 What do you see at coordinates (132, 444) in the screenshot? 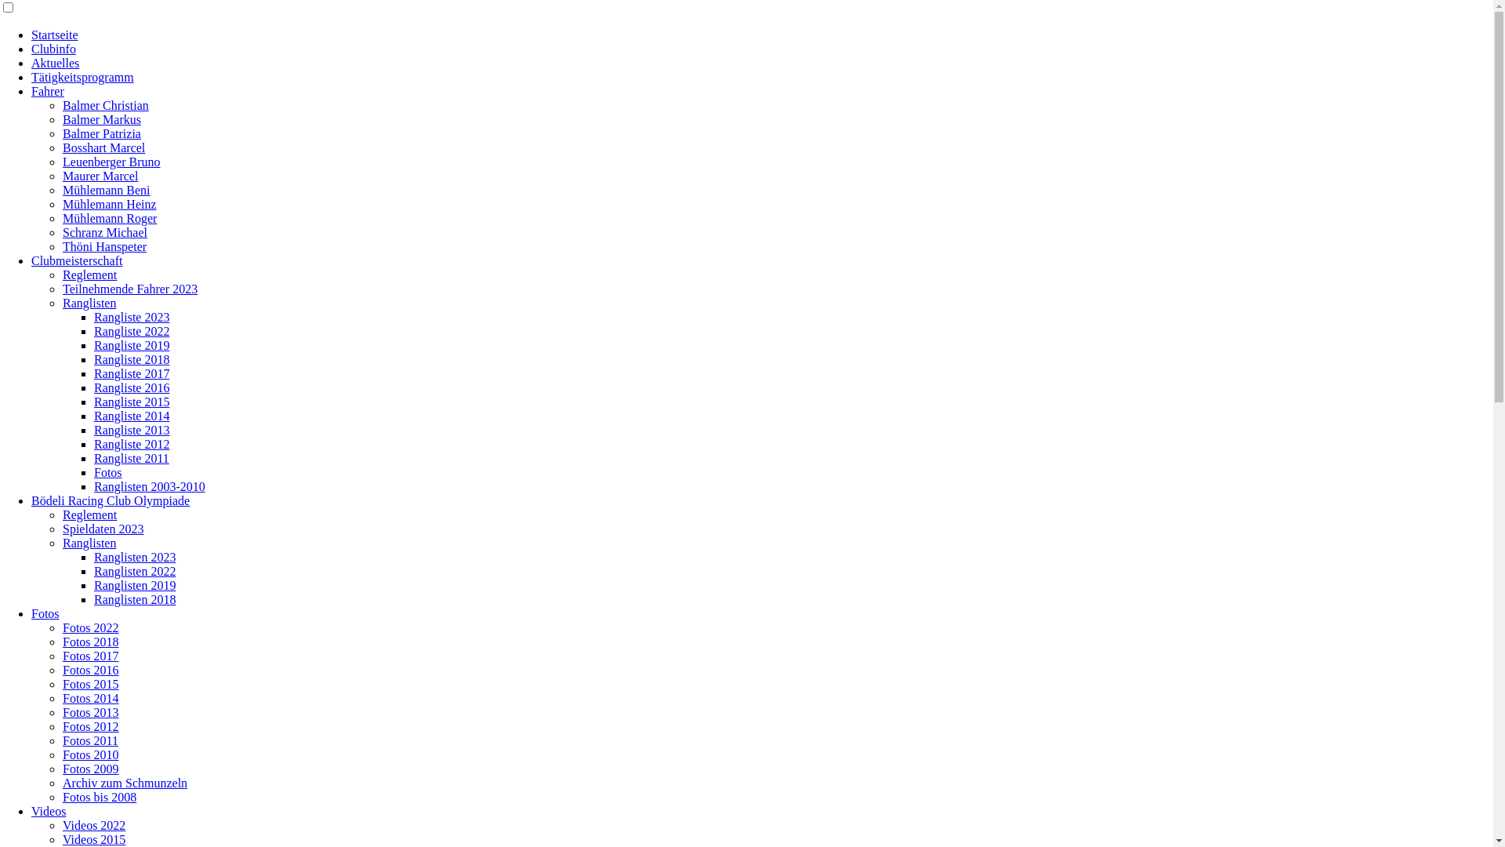
I see `Rangliste 2012` at bounding box center [132, 444].